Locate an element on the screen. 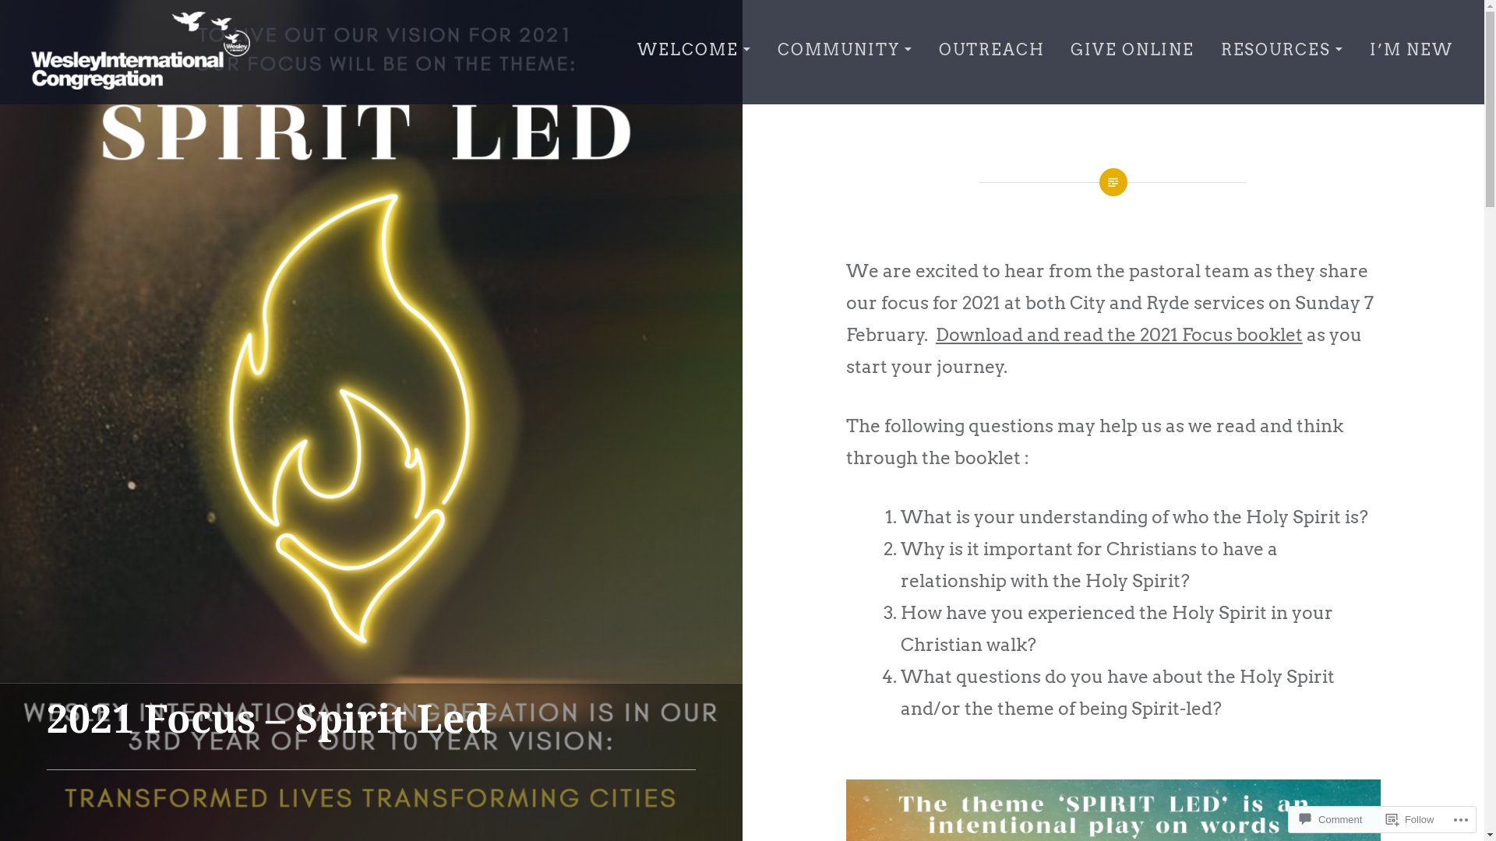 This screenshot has height=841, width=1496. Wesley International Congregation is located at coordinates (238, 106).